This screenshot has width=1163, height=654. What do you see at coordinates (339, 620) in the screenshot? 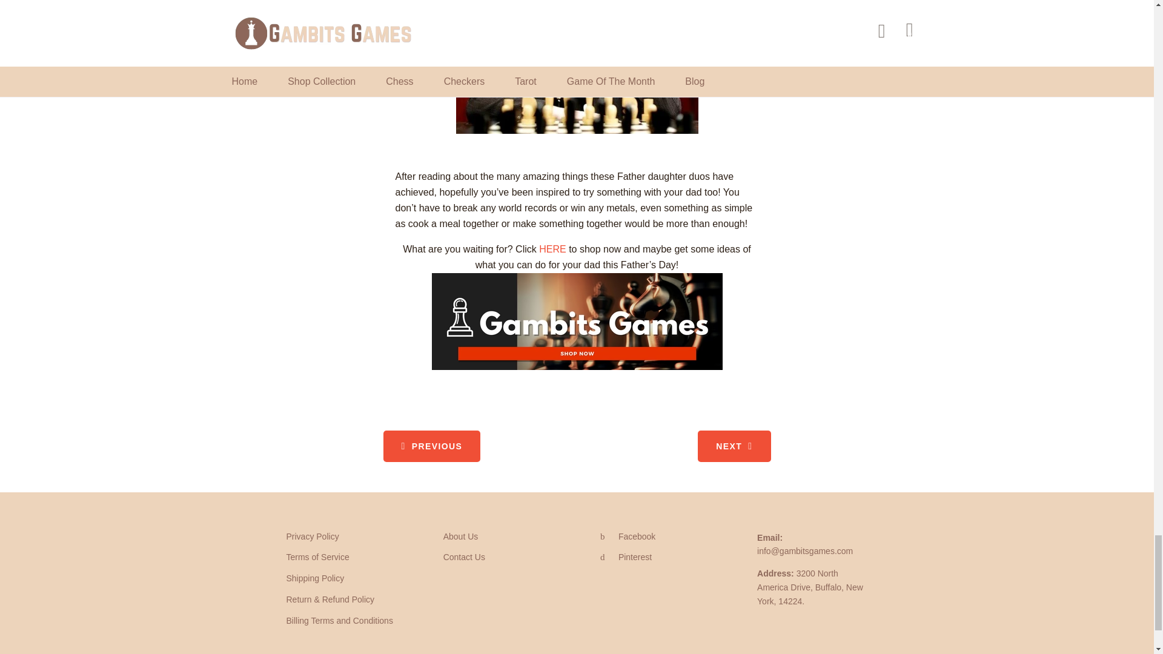
I see `Billing Terms and Conditions` at bounding box center [339, 620].